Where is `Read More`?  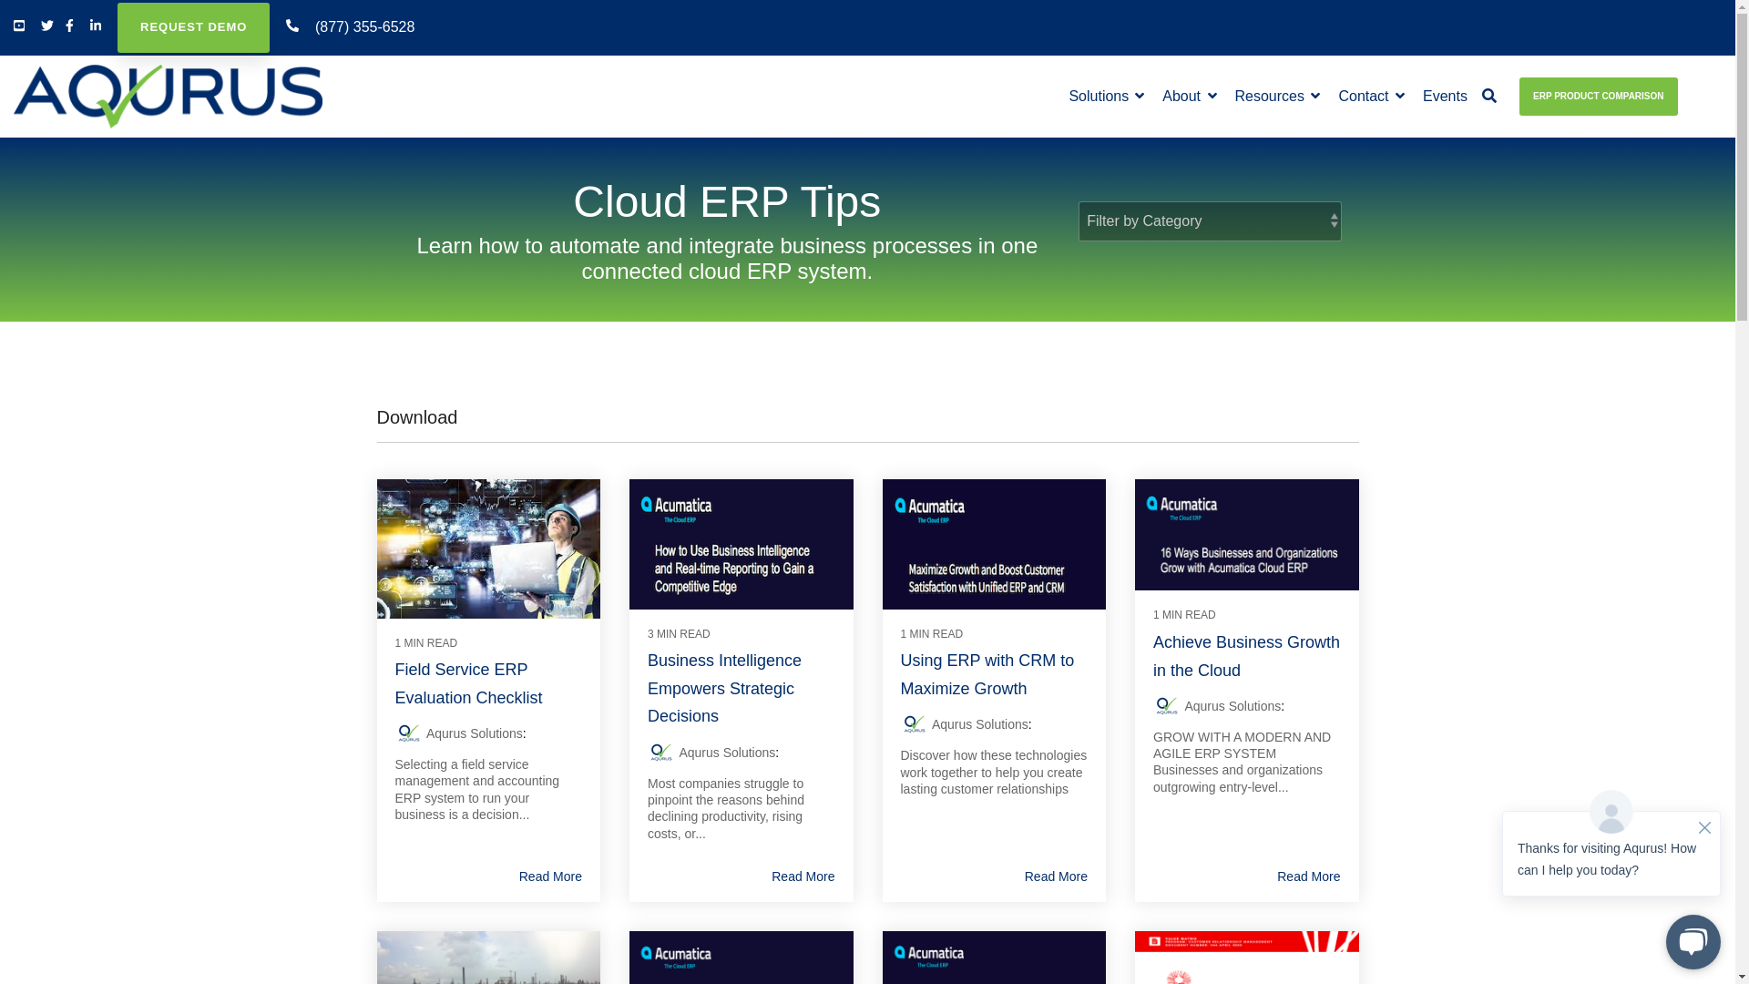 Read More is located at coordinates (803, 876).